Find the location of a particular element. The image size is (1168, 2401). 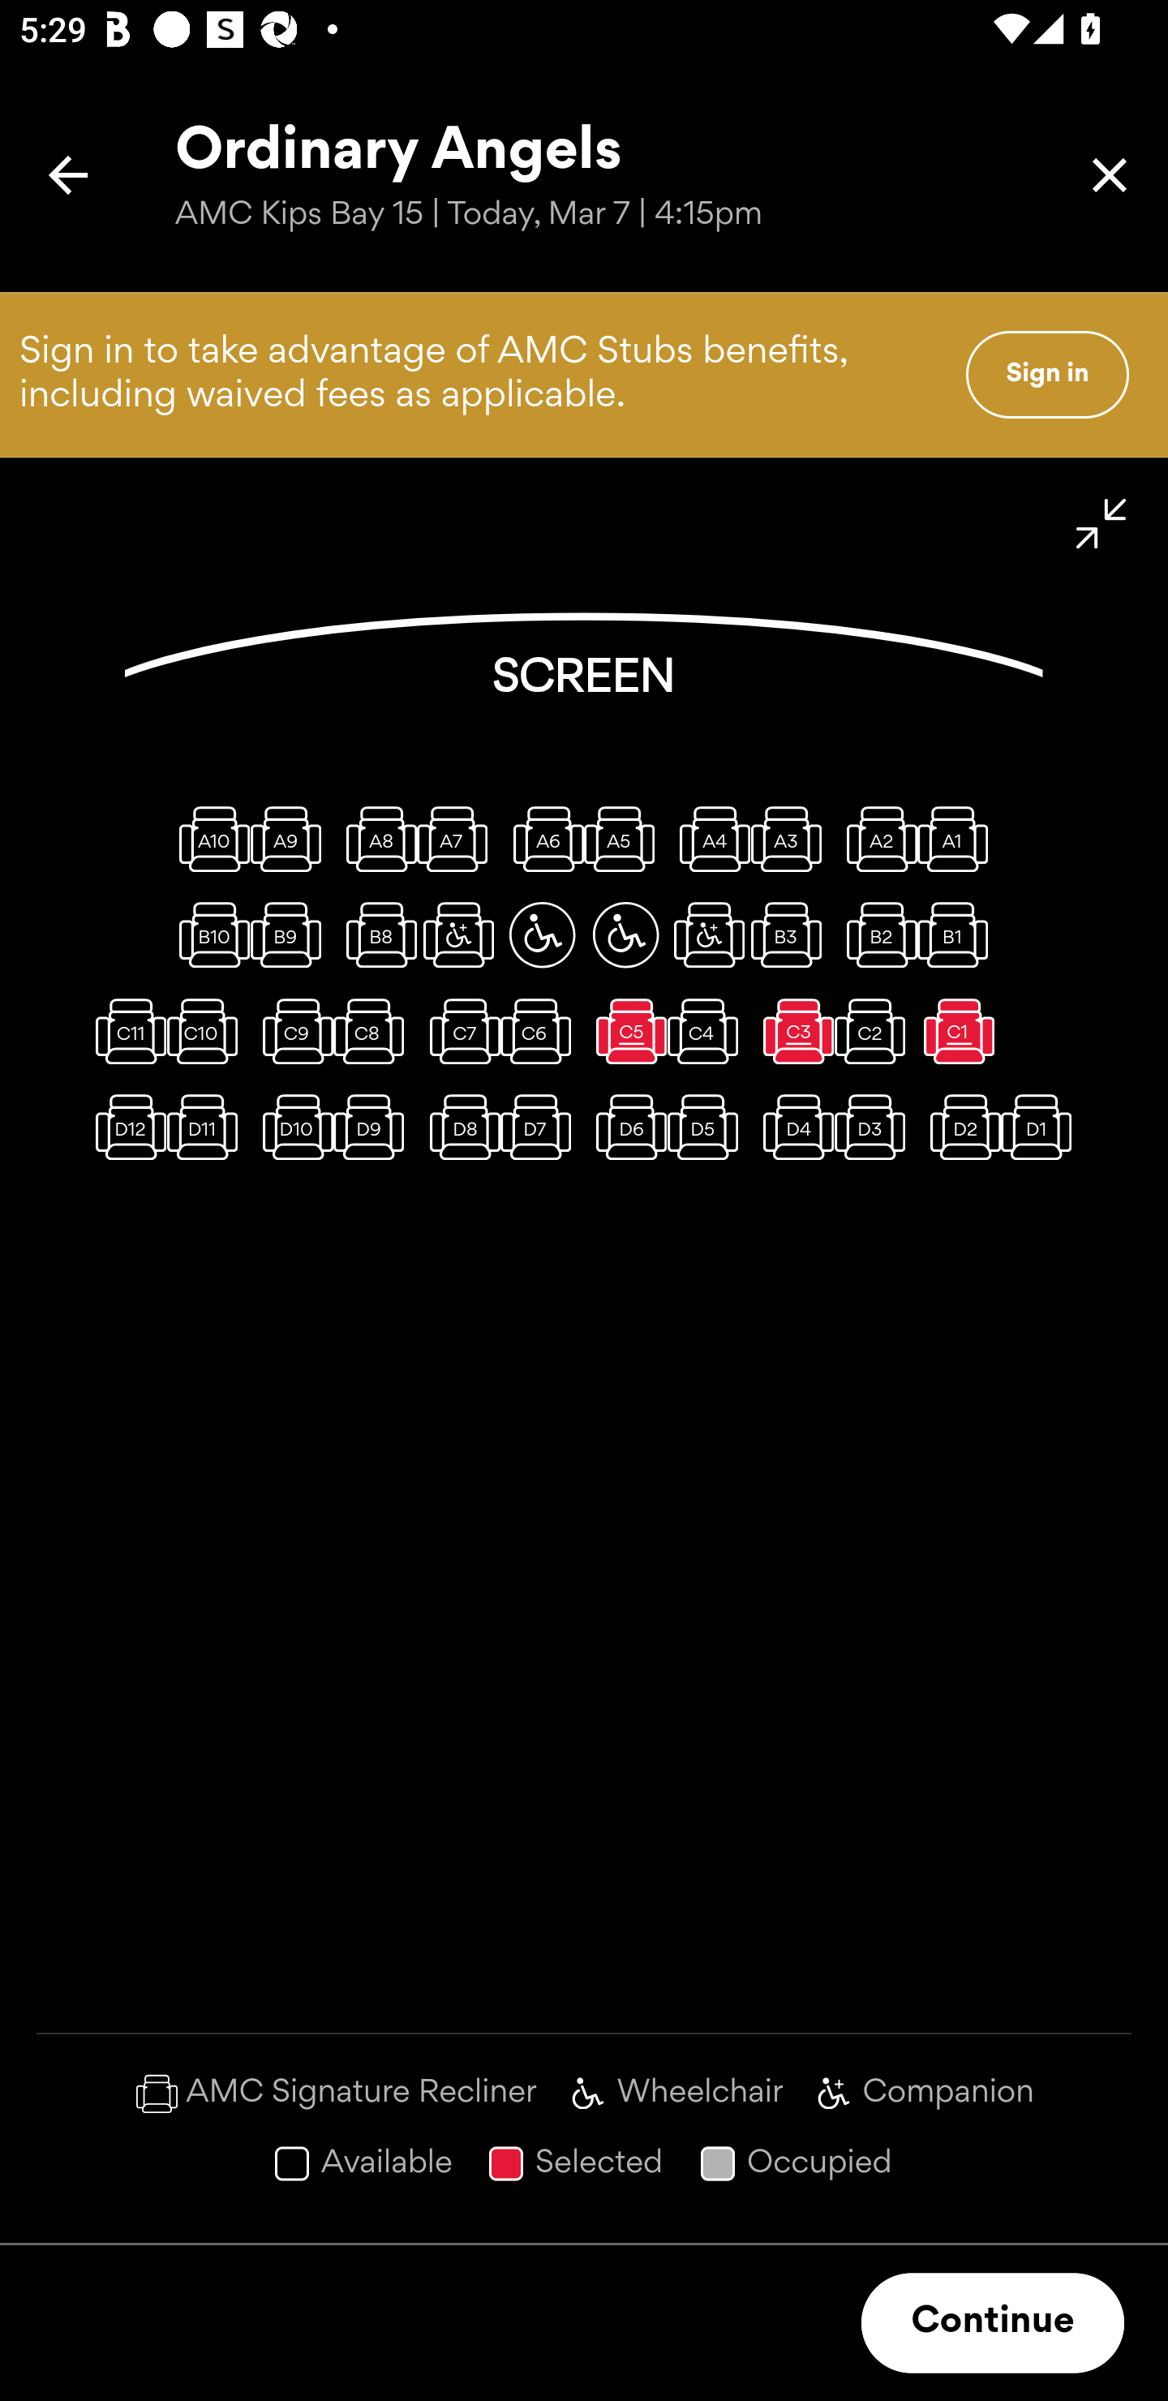

D8, Regular seat, available is located at coordinates (458, 1127).